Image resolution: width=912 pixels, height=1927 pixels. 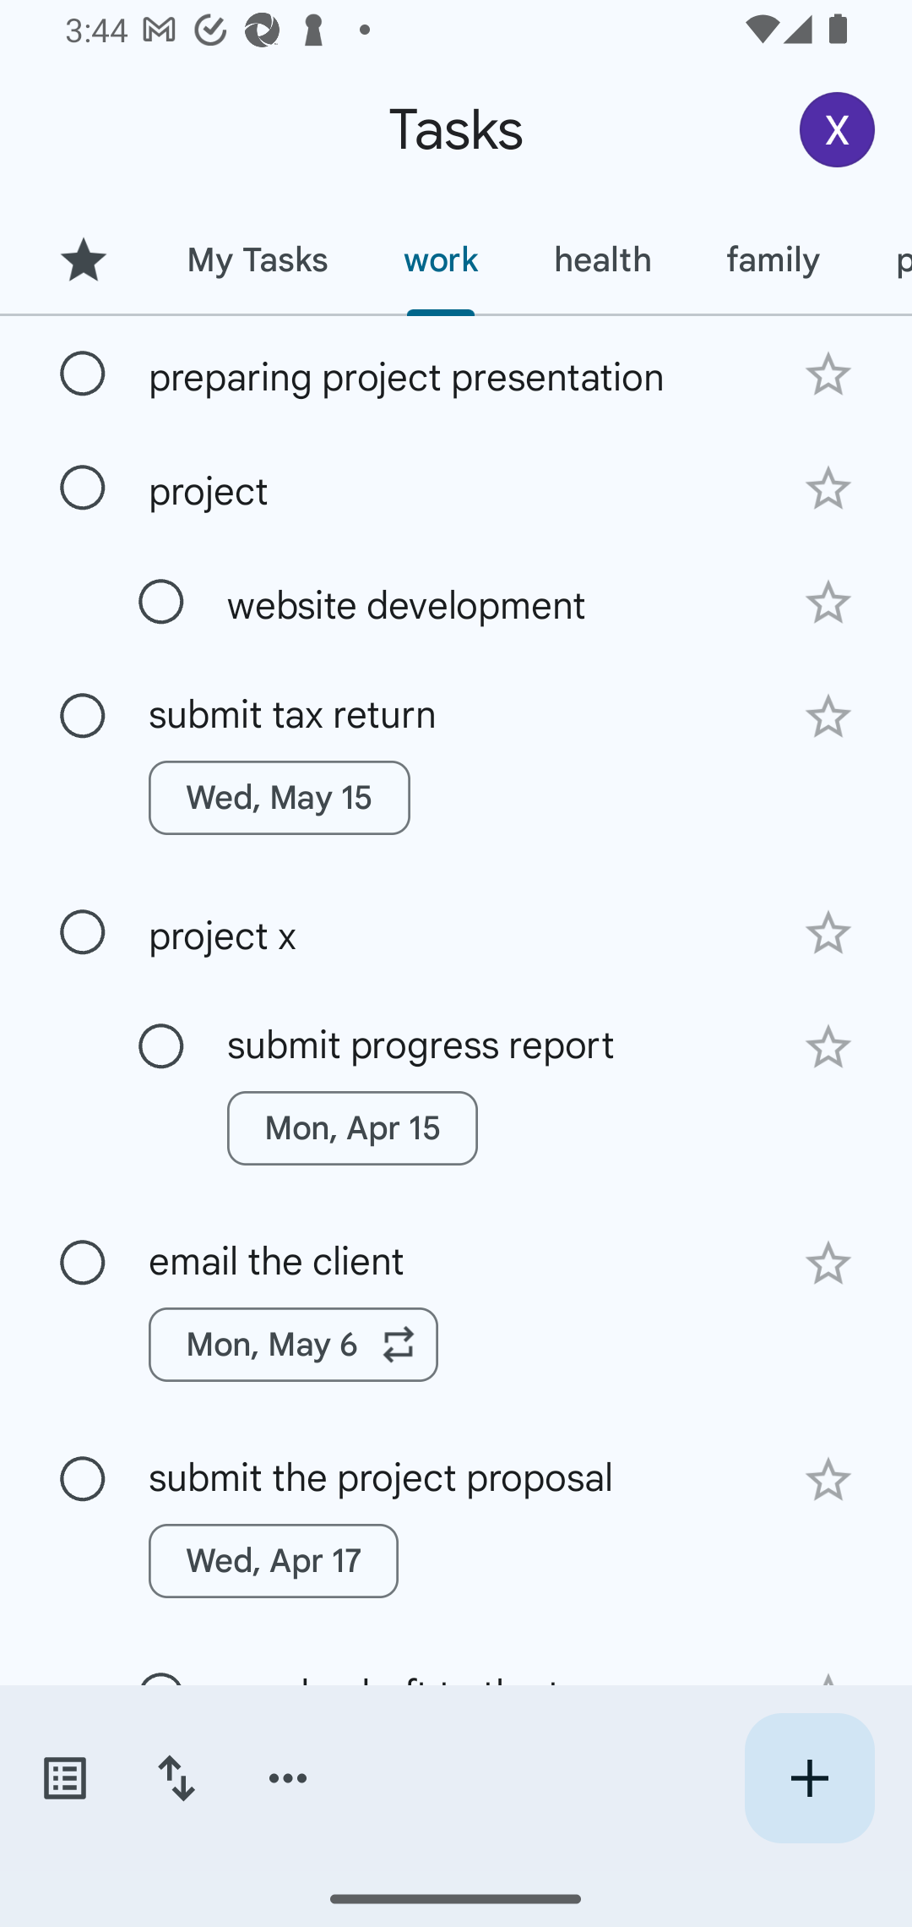 What do you see at coordinates (83, 259) in the screenshot?
I see `Starred` at bounding box center [83, 259].